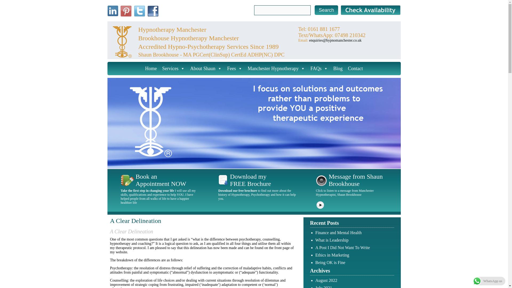  What do you see at coordinates (206, 68) in the screenshot?
I see `About Shaun` at bounding box center [206, 68].